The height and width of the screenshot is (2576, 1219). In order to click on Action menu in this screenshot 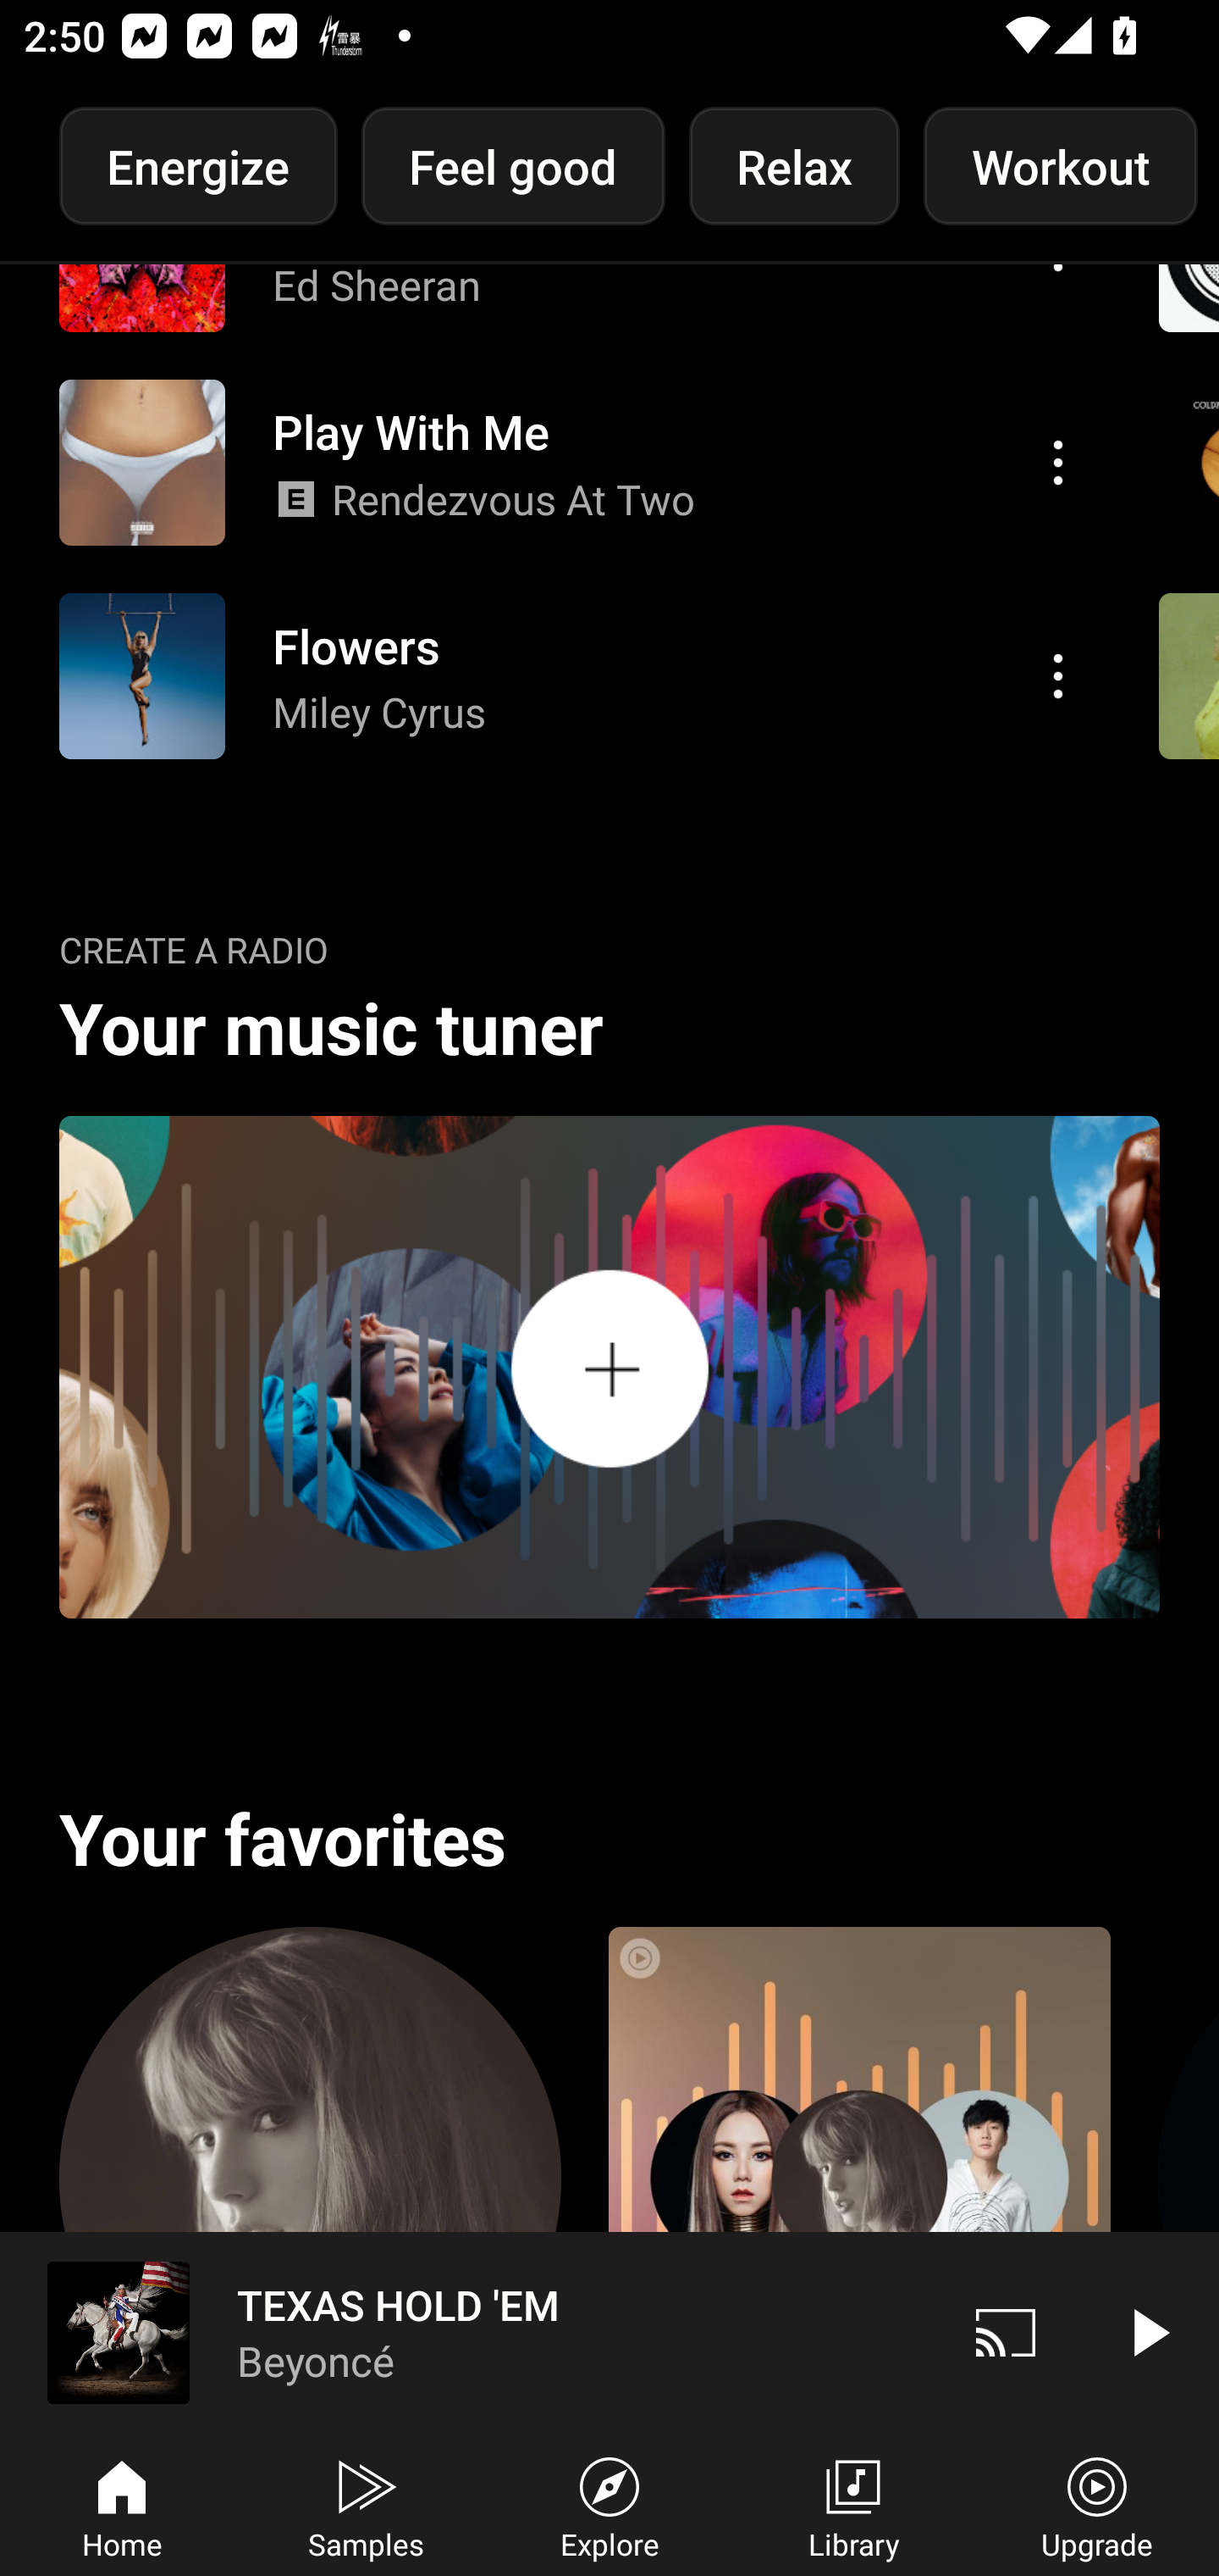, I will do `click(573, 462)`.